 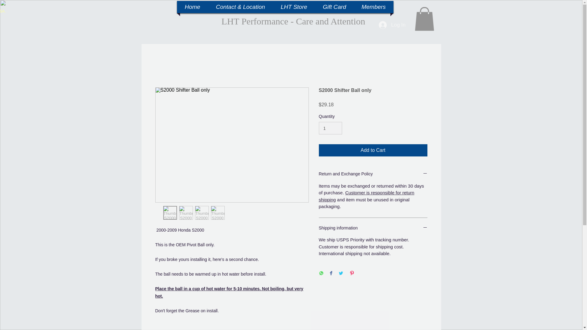 What do you see at coordinates (192, 7) in the screenshot?
I see `Home` at bounding box center [192, 7].